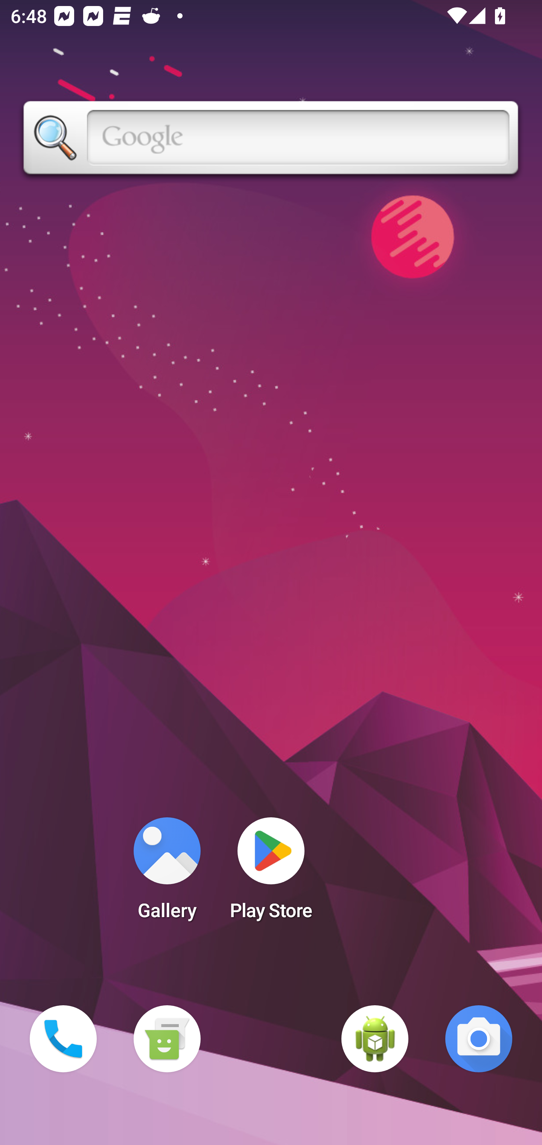 This screenshot has width=542, height=1145. Describe the element at coordinates (271, 873) in the screenshot. I see `Play Store` at that location.